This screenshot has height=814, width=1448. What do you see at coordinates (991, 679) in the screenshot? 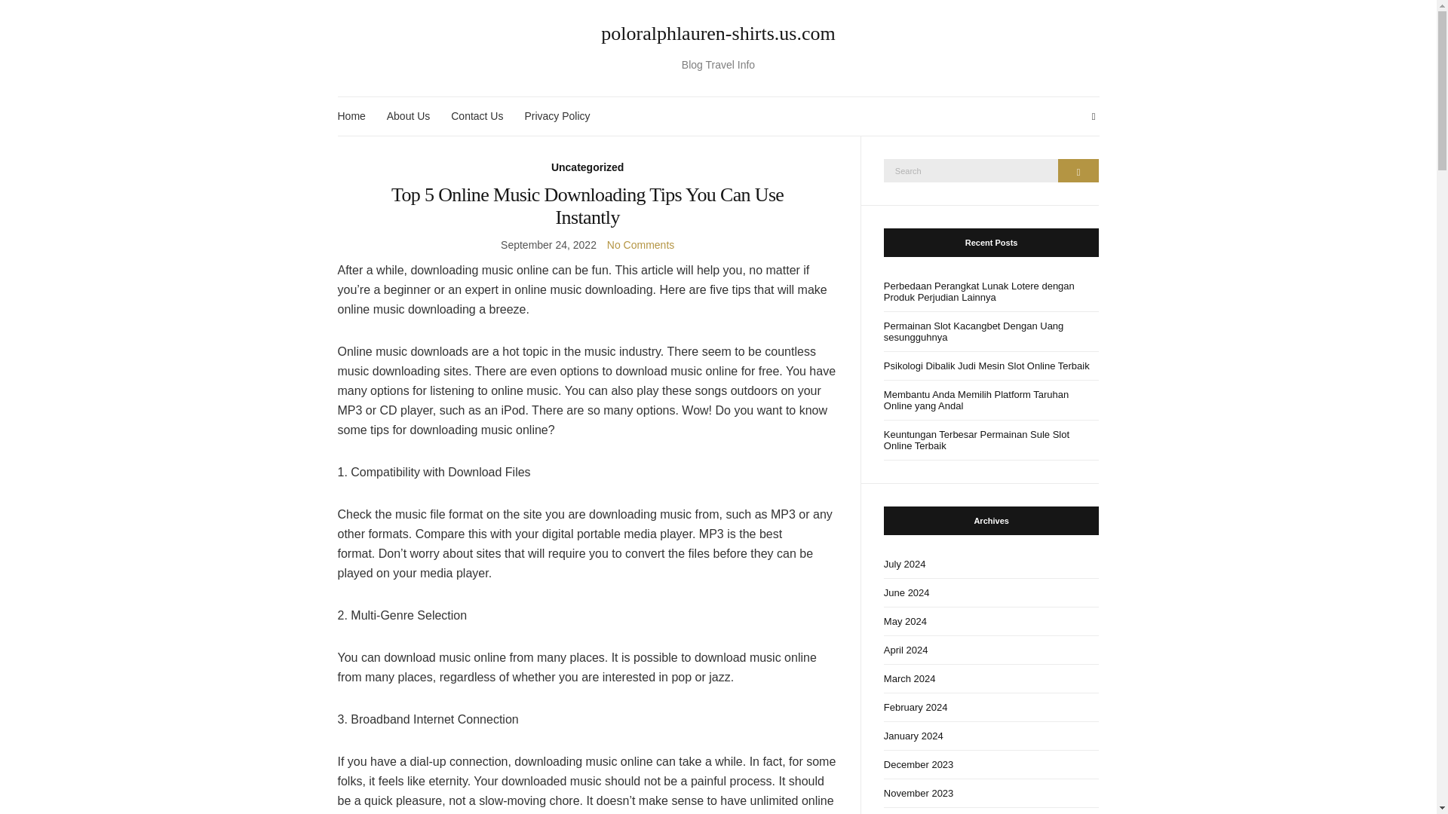
I see `March 2024` at bounding box center [991, 679].